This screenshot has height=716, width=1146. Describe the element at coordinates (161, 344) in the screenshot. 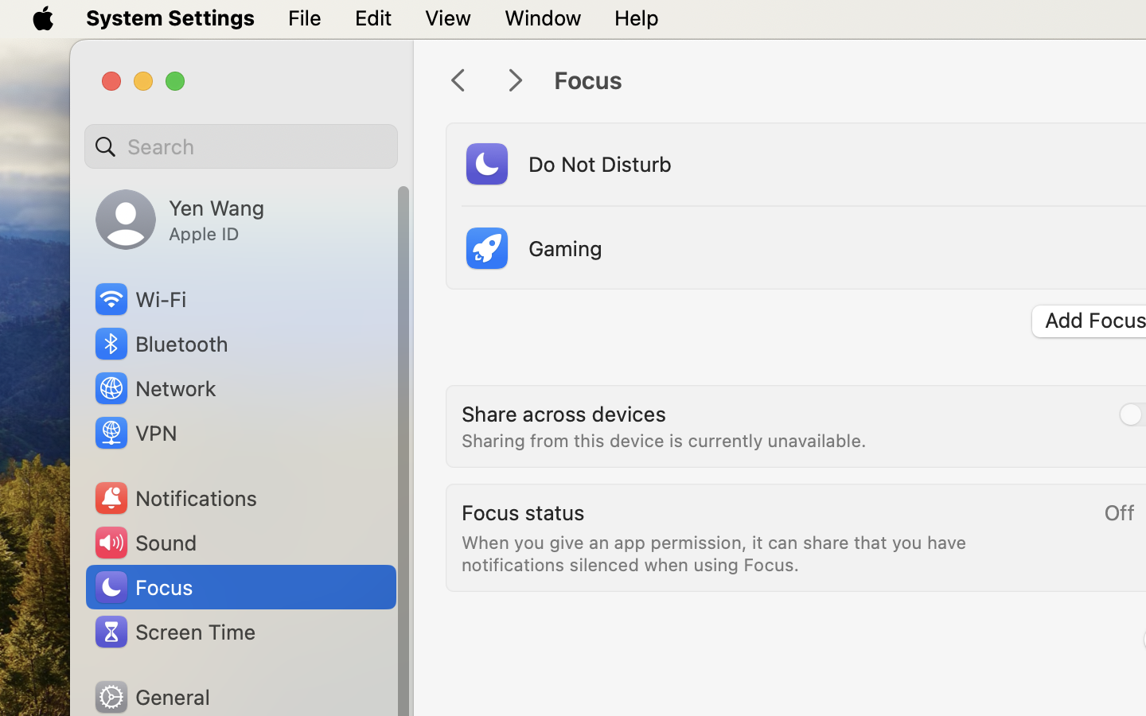

I see `Bluetooth` at that location.